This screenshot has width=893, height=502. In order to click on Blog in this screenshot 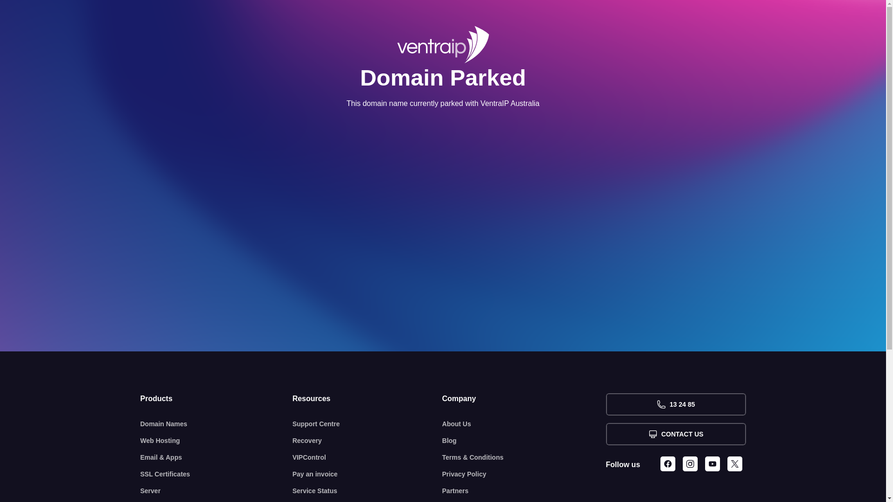, I will do `click(524, 441)`.